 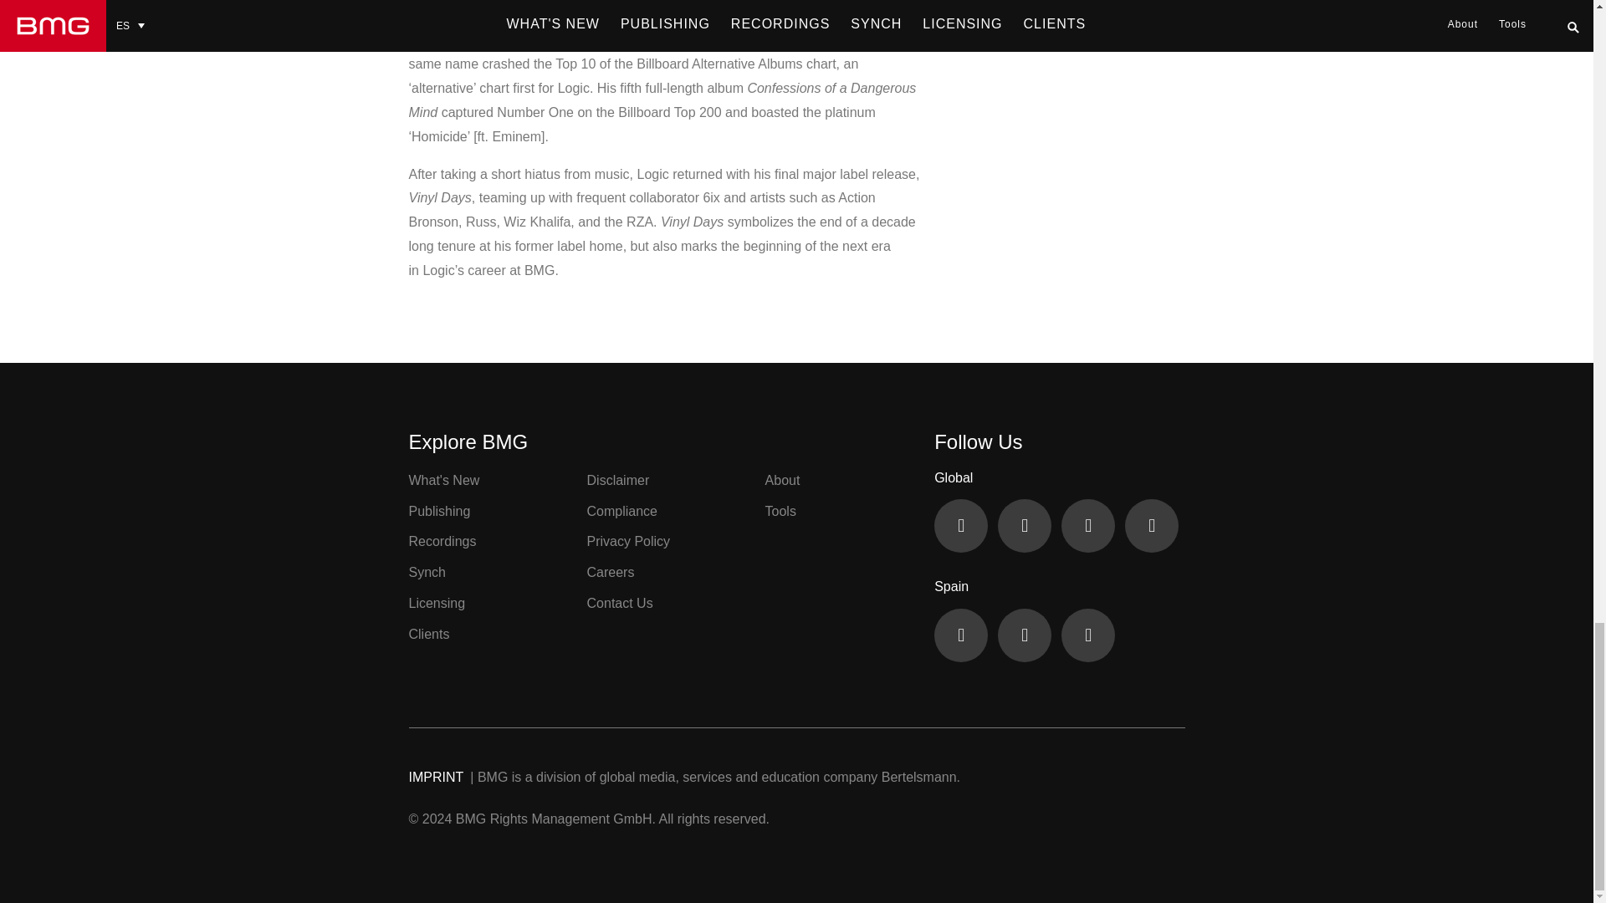 What do you see at coordinates (1152, 525) in the screenshot?
I see `Instagram` at bounding box center [1152, 525].